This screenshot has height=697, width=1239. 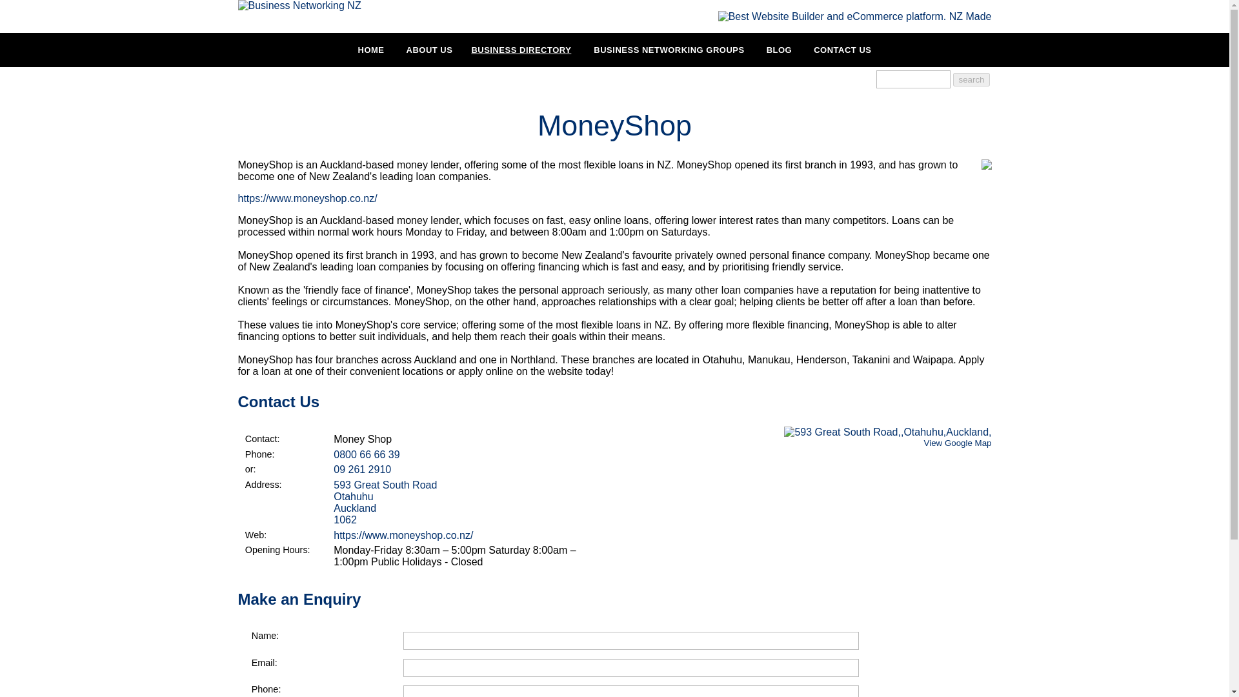 I want to click on 0800 66 66 39, so click(x=842, y=49).